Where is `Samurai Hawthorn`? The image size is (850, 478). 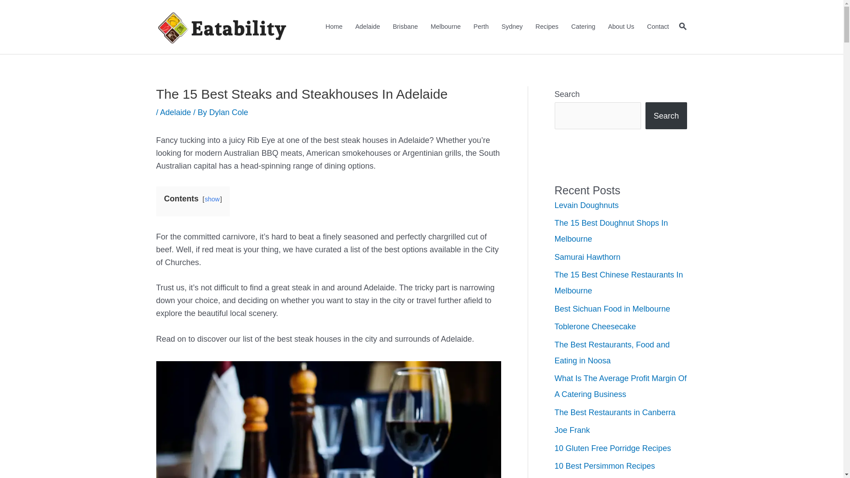
Samurai Hawthorn is located at coordinates (587, 257).